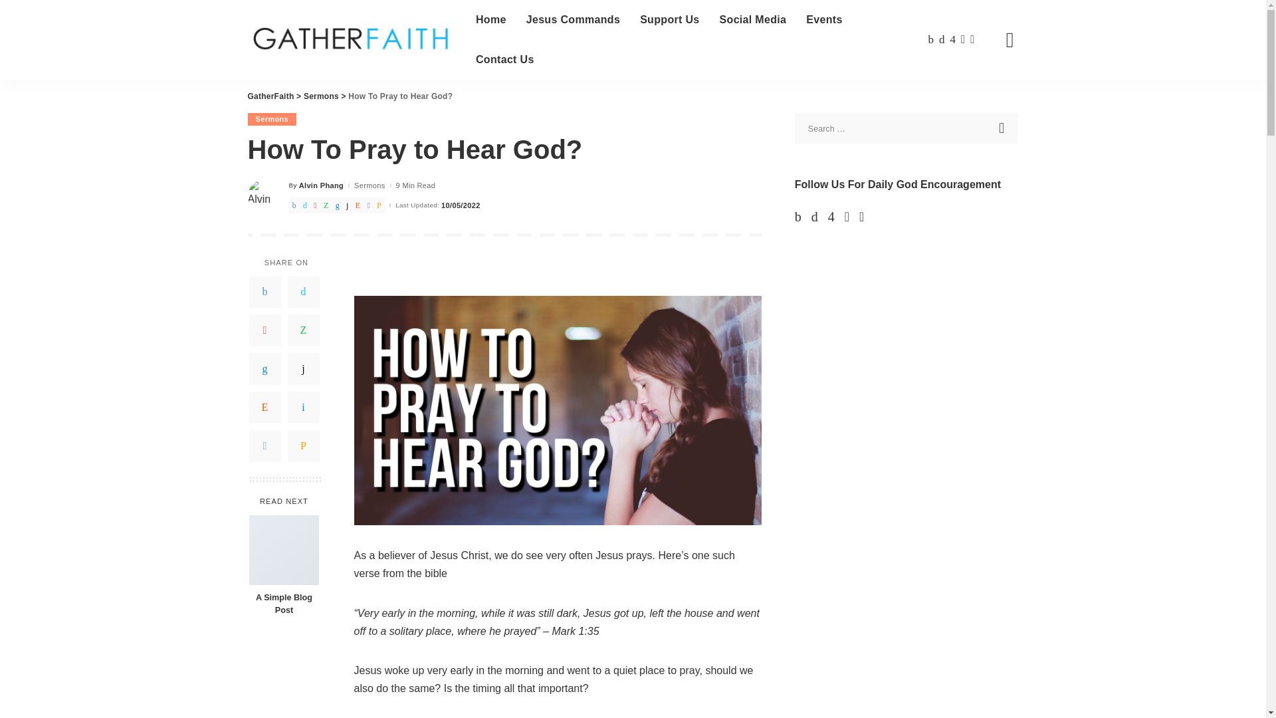  Describe the element at coordinates (1000, 106) in the screenshot. I see `Search` at that location.